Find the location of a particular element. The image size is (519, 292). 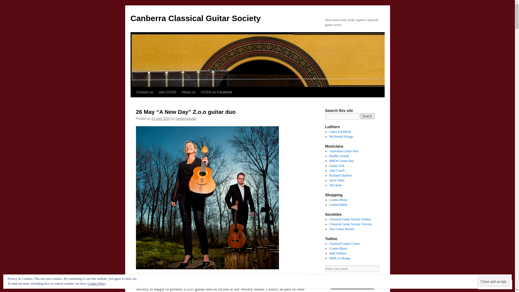

Australian Guitar Duo is located at coordinates (344, 151).